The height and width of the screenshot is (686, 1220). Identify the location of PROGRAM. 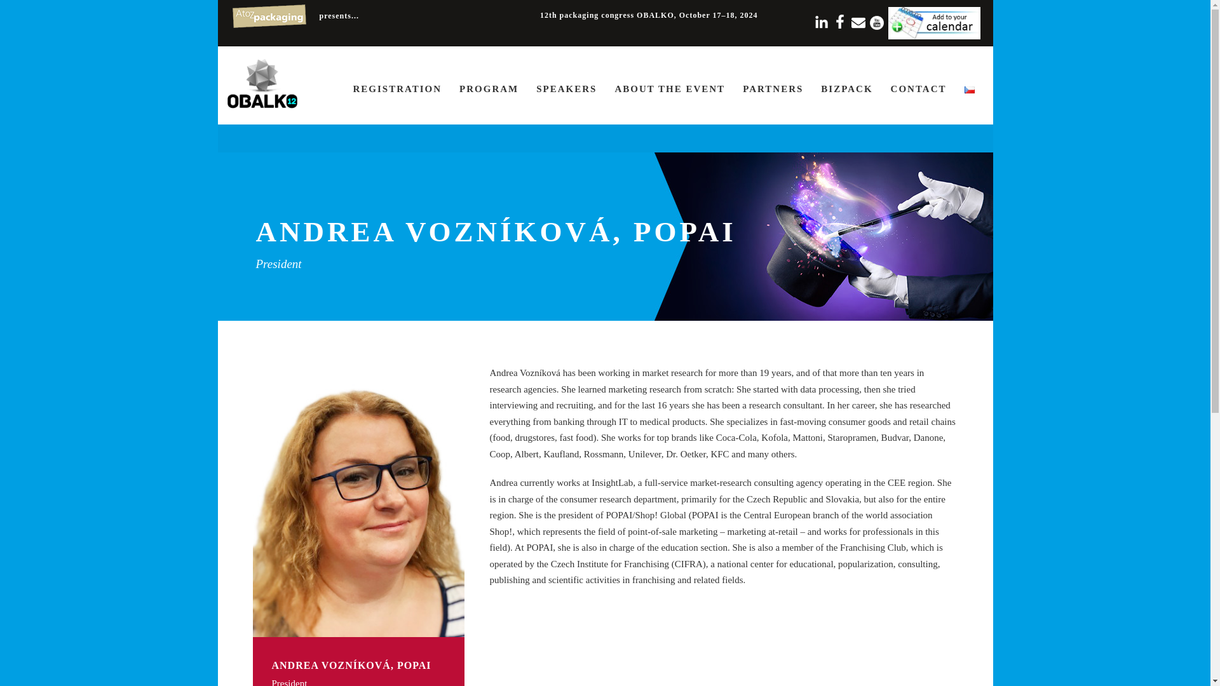
(489, 102).